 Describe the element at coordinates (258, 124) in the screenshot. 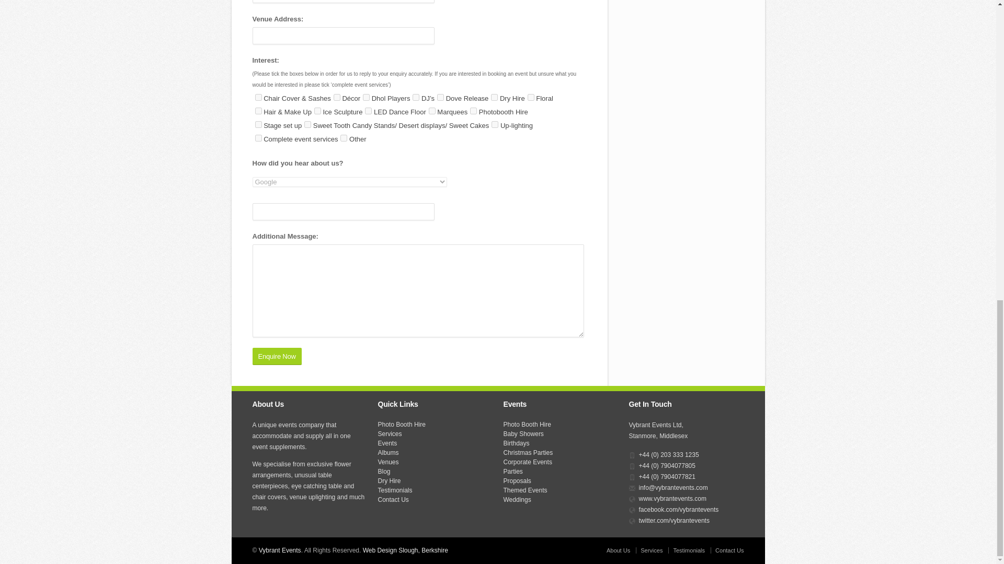

I see `Stage set up` at that location.